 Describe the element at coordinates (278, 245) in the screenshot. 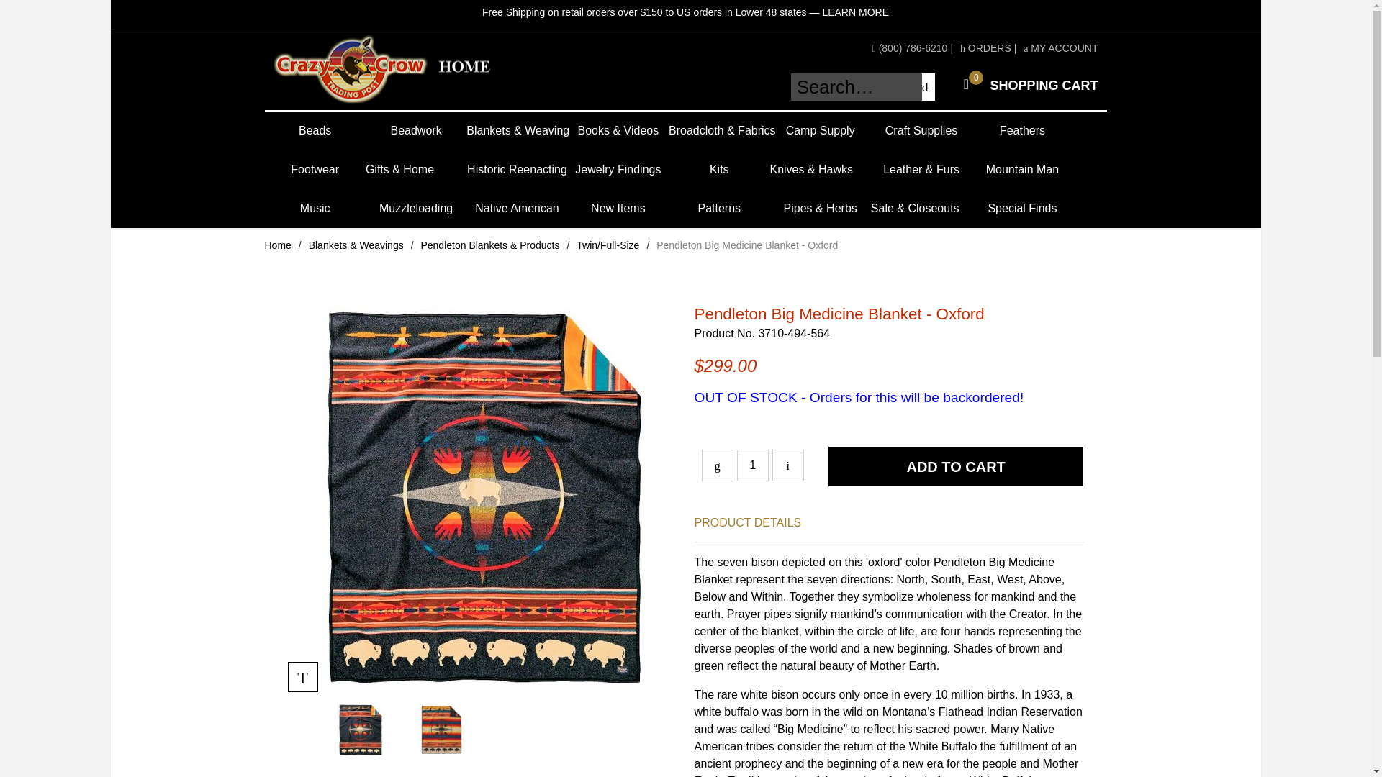

I see `1` at that location.